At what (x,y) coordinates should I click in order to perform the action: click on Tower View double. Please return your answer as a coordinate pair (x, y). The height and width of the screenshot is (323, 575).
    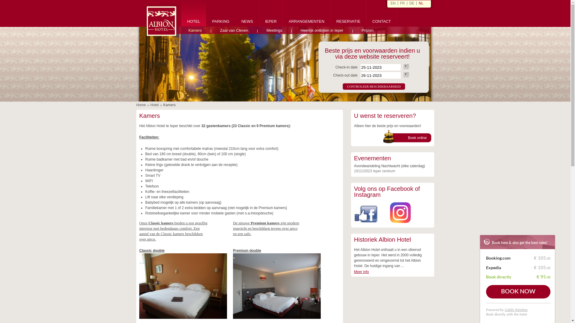
    Looking at the image, I should click on (277, 286).